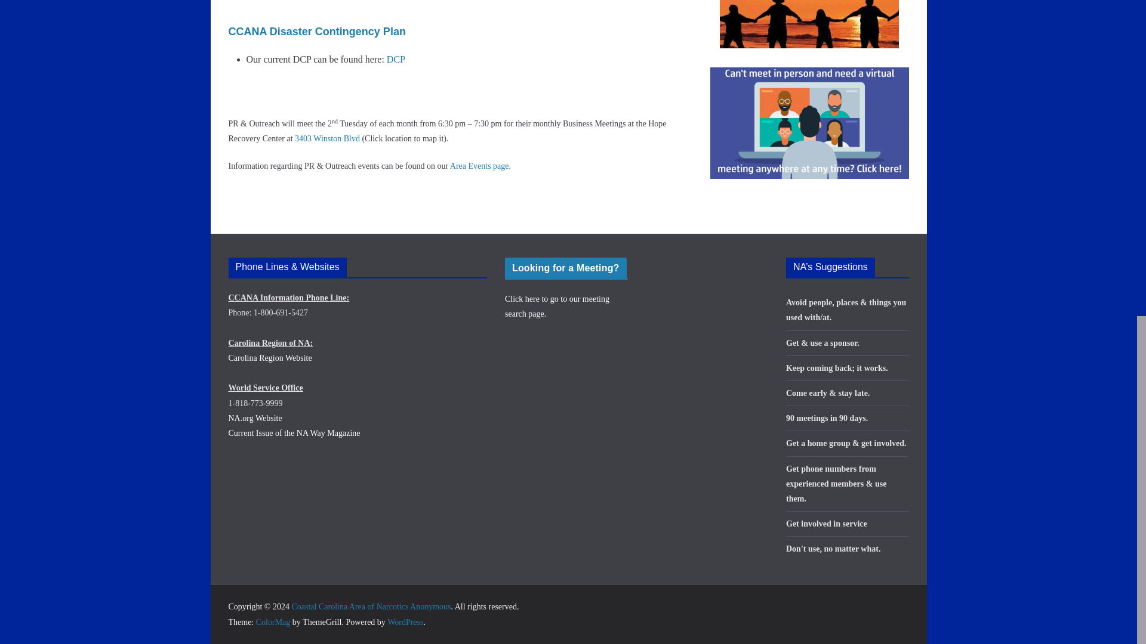  What do you see at coordinates (273, 621) in the screenshot?
I see `ColorMag` at bounding box center [273, 621].